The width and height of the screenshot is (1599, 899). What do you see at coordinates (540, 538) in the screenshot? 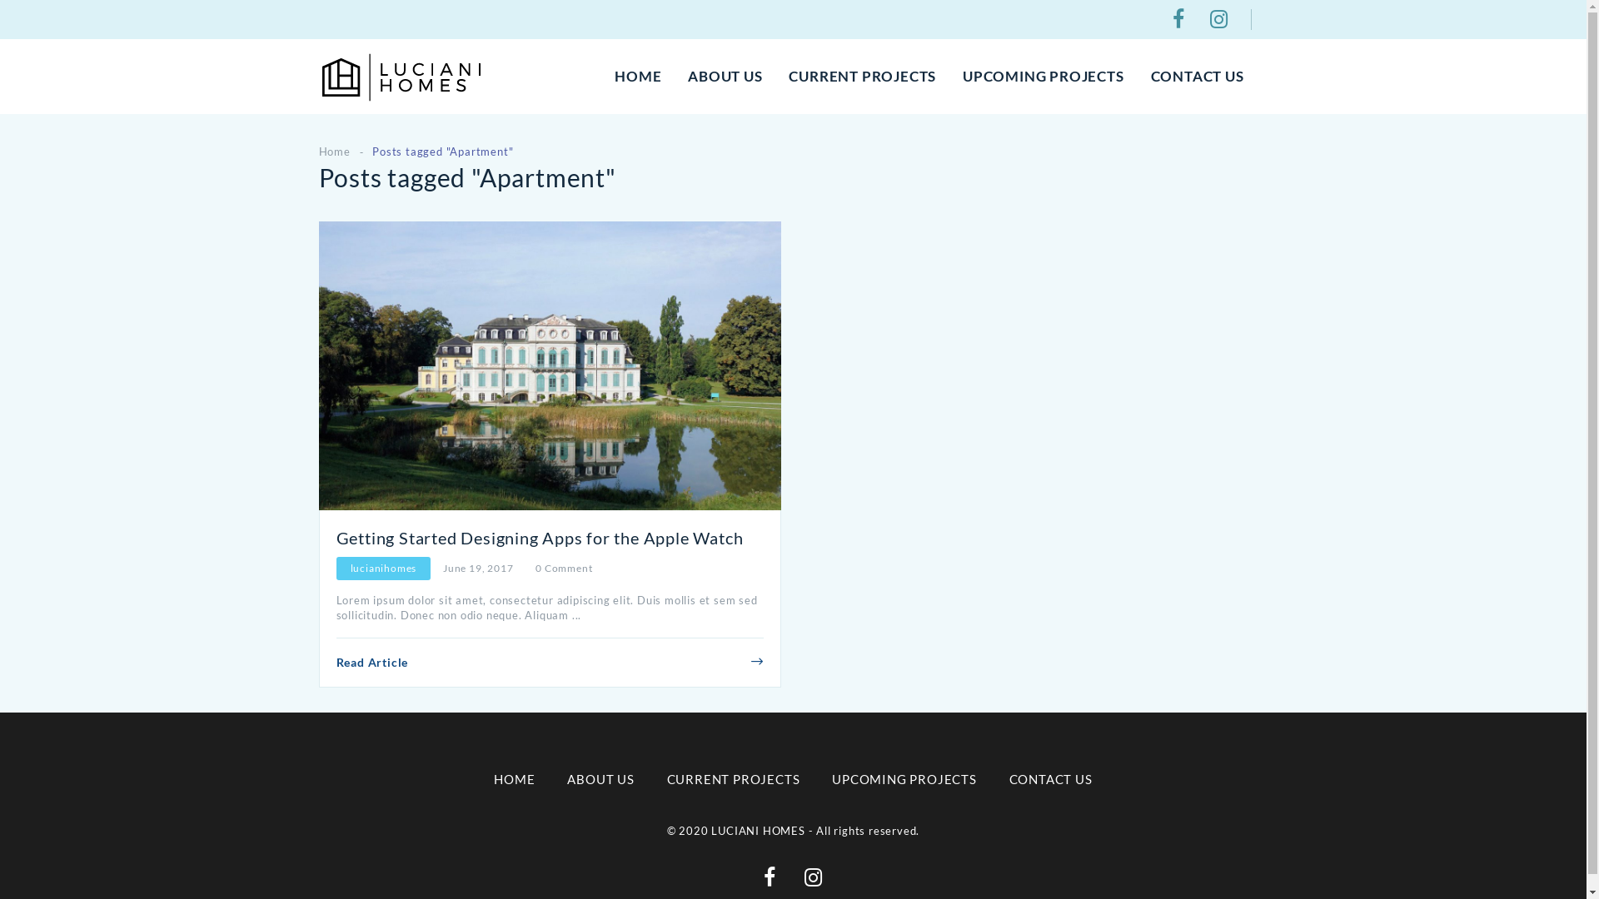
I see `Getting Started Designing Apps for the Apple Watch` at bounding box center [540, 538].